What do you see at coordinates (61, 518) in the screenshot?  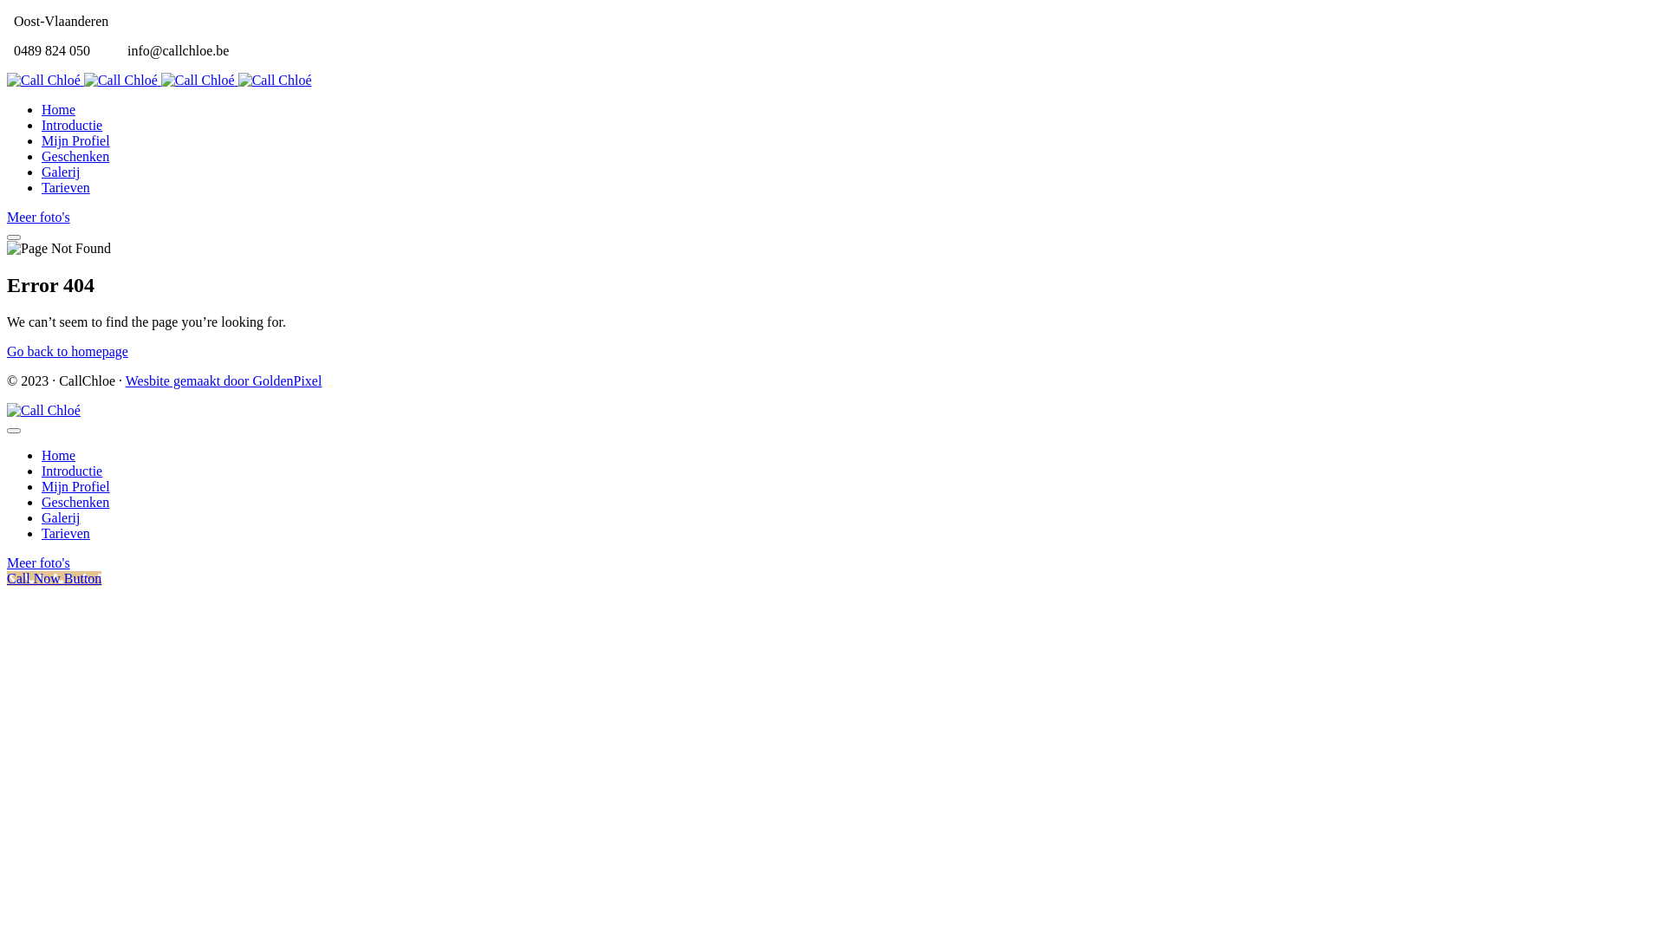 I see `Galerij` at bounding box center [61, 518].